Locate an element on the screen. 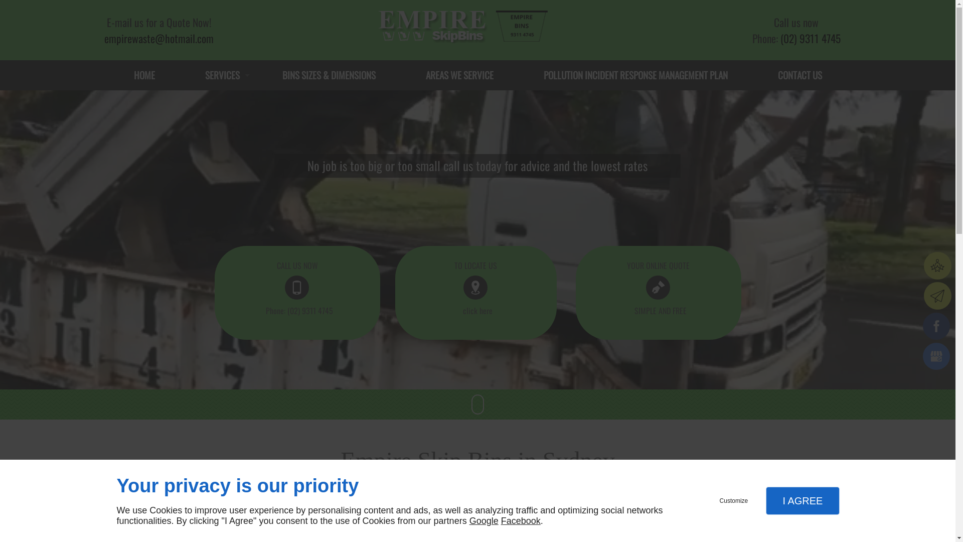 Image resolution: width=963 pixels, height=542 pixels. empirewaste@hotmail.com is located at coordinates (159, 38).